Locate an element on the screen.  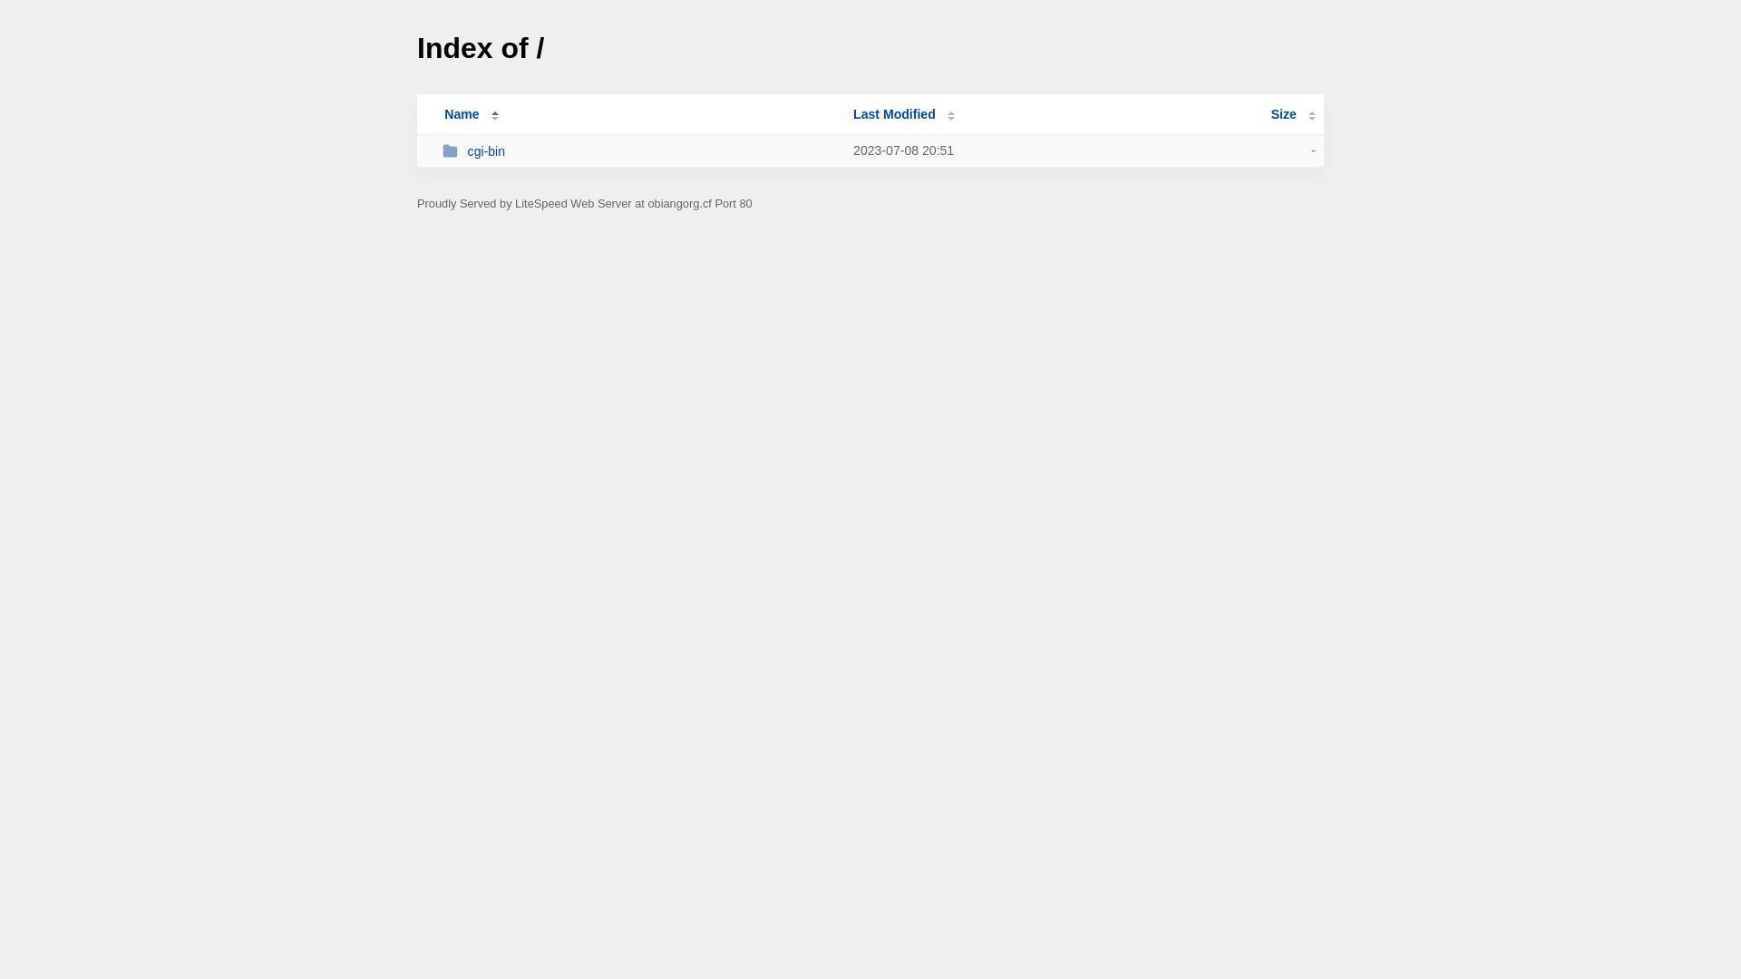
Name is located at coordinates (462, 114).